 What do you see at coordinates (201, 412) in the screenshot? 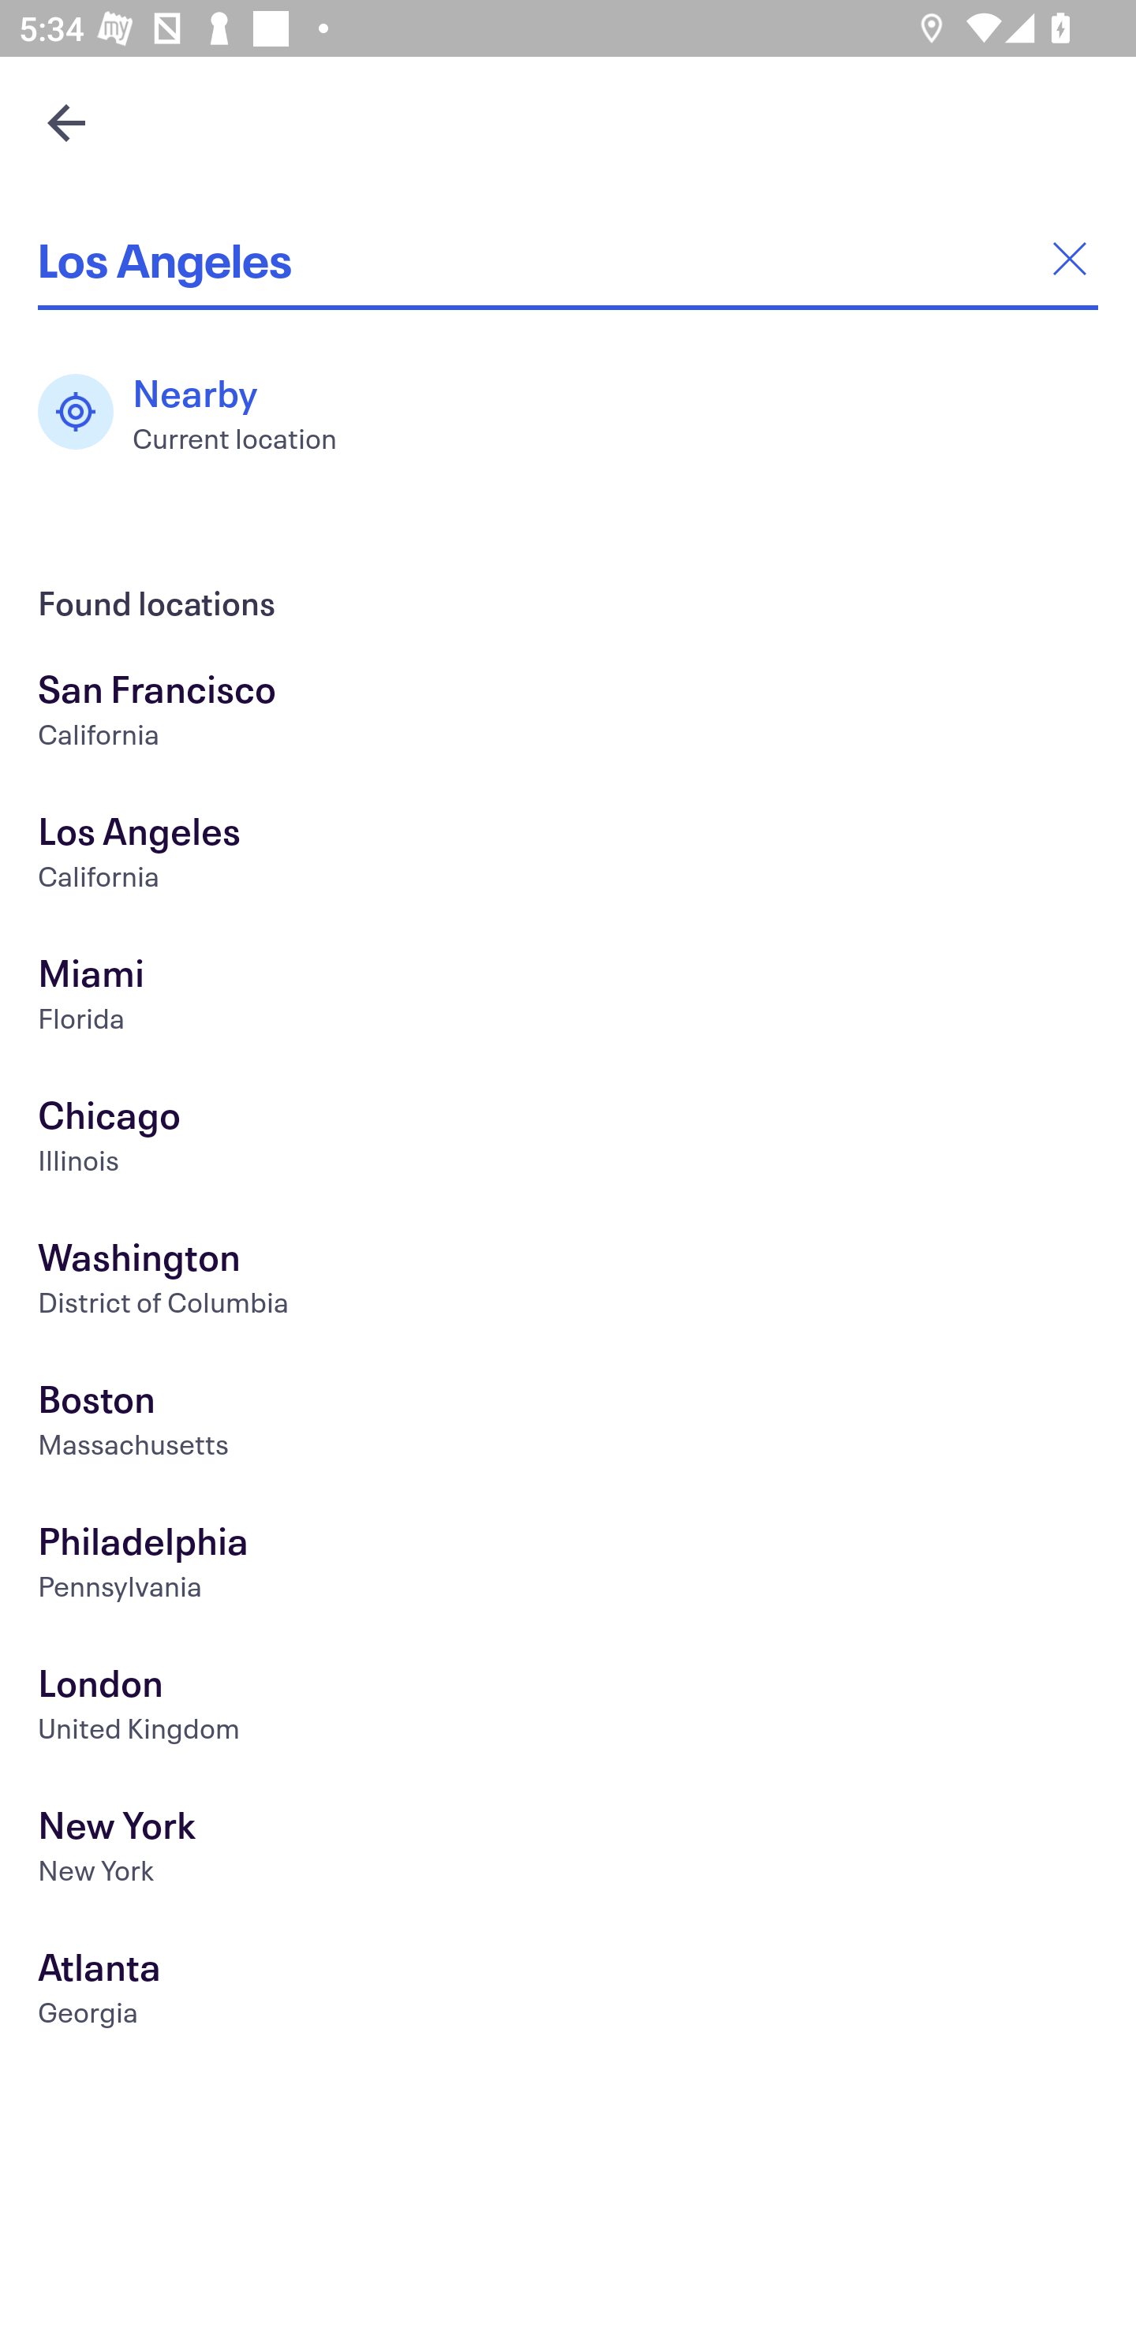
I see `Nearby Current location` at bounding box center [201, 412].